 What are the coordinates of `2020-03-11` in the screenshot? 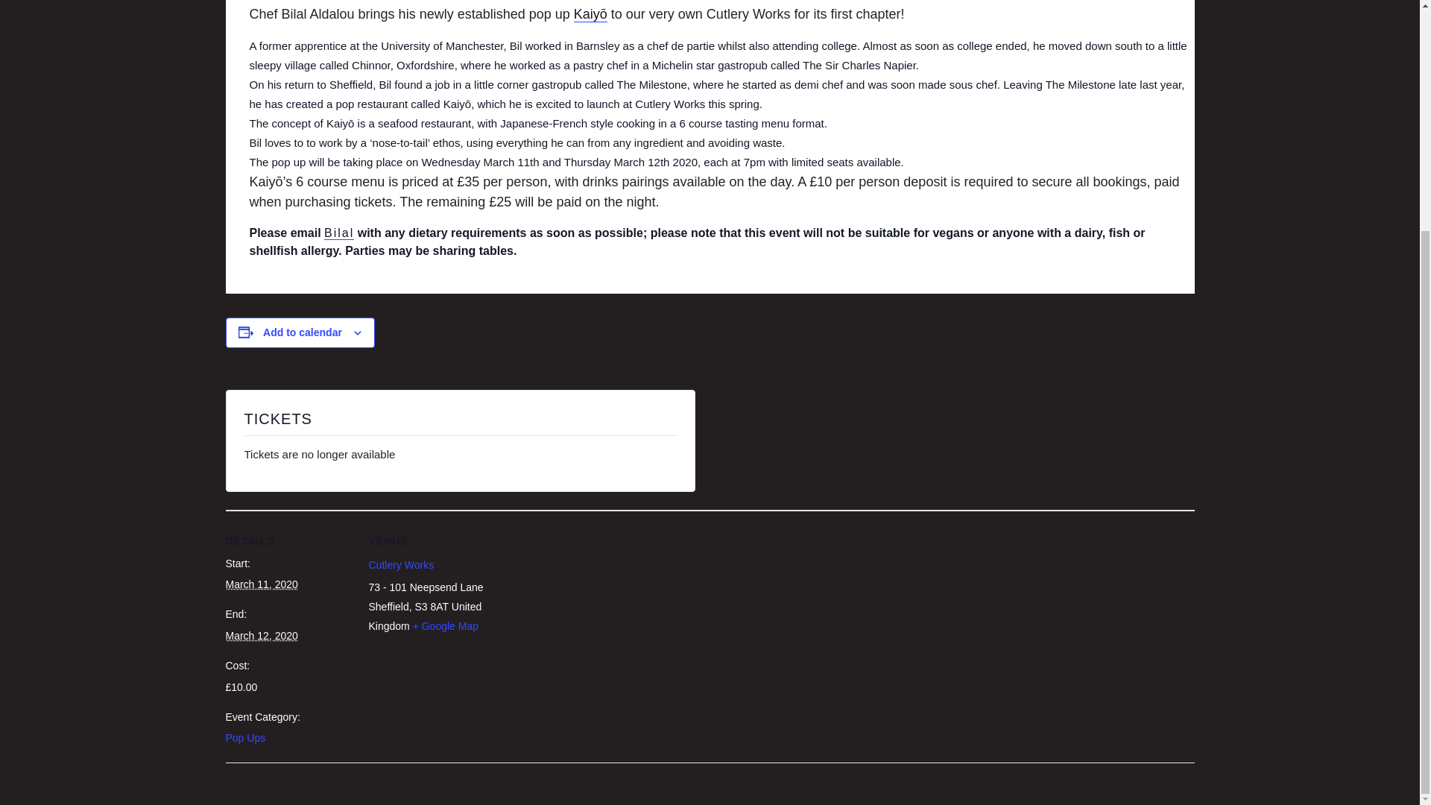 It's located at (261, 584).